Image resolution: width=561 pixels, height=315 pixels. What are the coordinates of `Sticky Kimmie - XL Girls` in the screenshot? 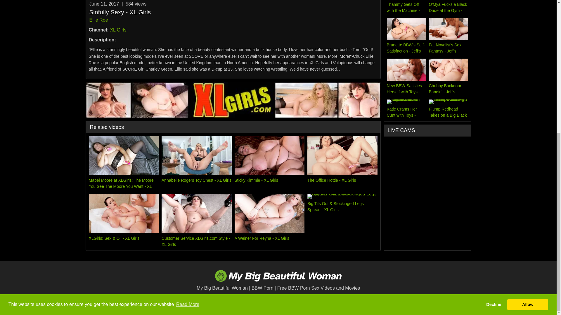 It's located at (269, 163).